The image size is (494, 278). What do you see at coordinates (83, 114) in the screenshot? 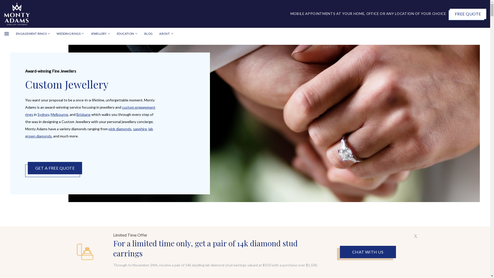
I see `Brisbane` at bounding box center [83, 114].